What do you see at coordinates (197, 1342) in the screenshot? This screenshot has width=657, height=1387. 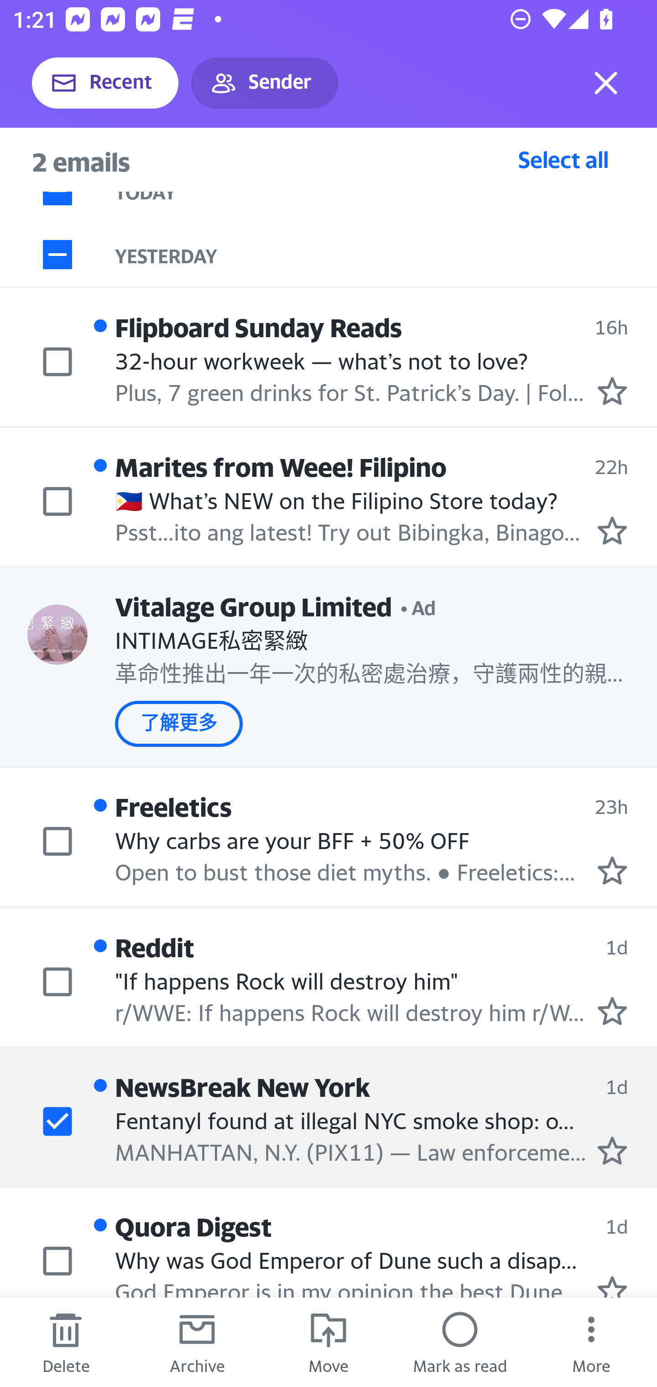 I see `Archive` at bounding box center [197, 1342].